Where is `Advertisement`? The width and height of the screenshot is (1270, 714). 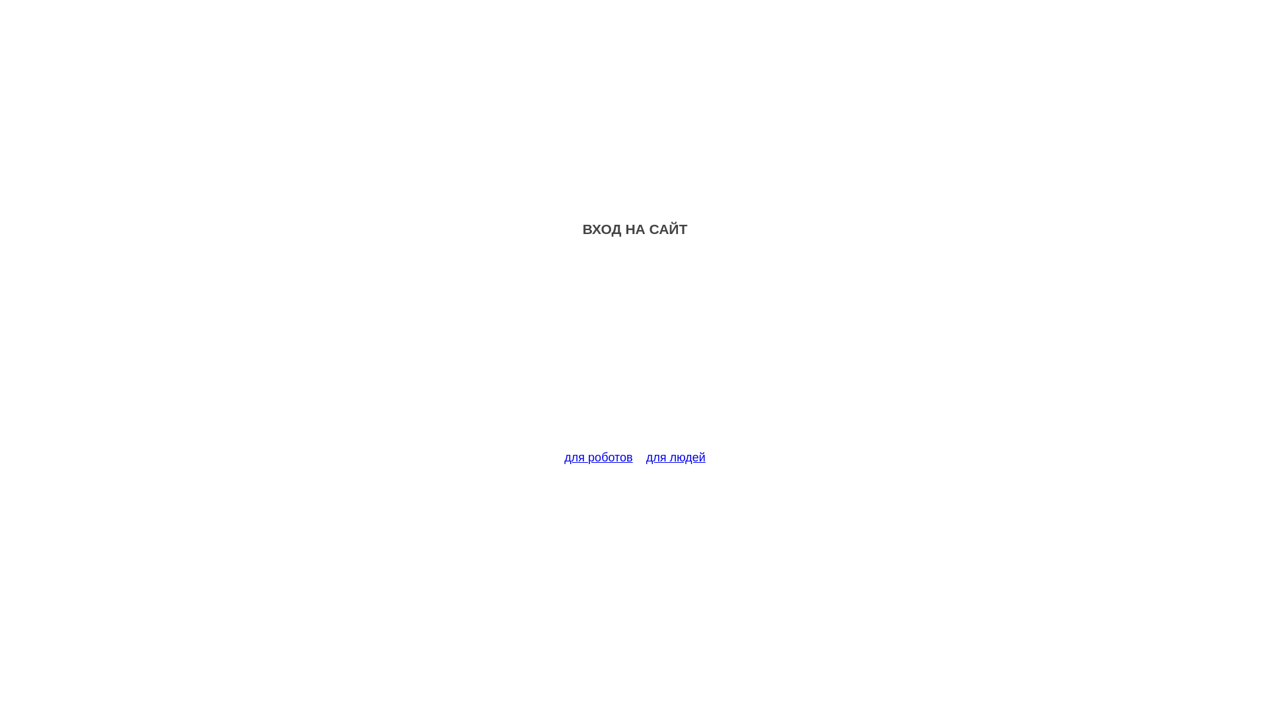 Advertisement is located at coordinates (635, 352).